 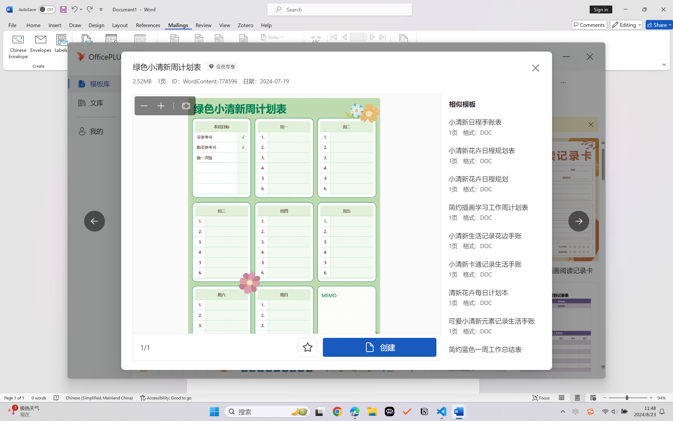 I want to click on Editing, so click(x=626, y=25).